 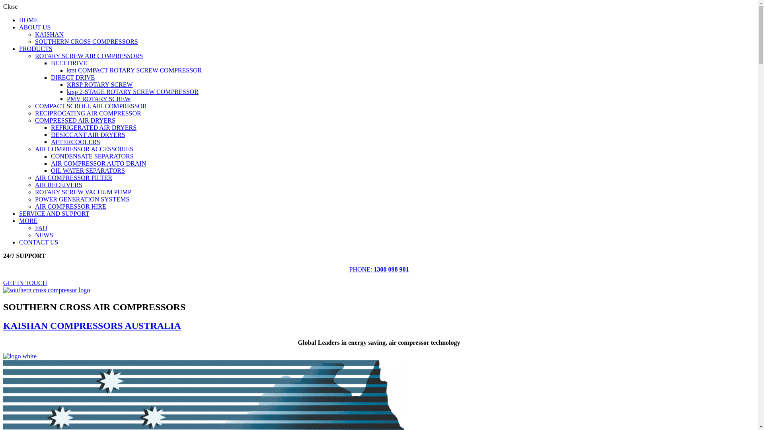 I want to click on AIR COMPRESSOR HIRE, so click(x=71, y=206).